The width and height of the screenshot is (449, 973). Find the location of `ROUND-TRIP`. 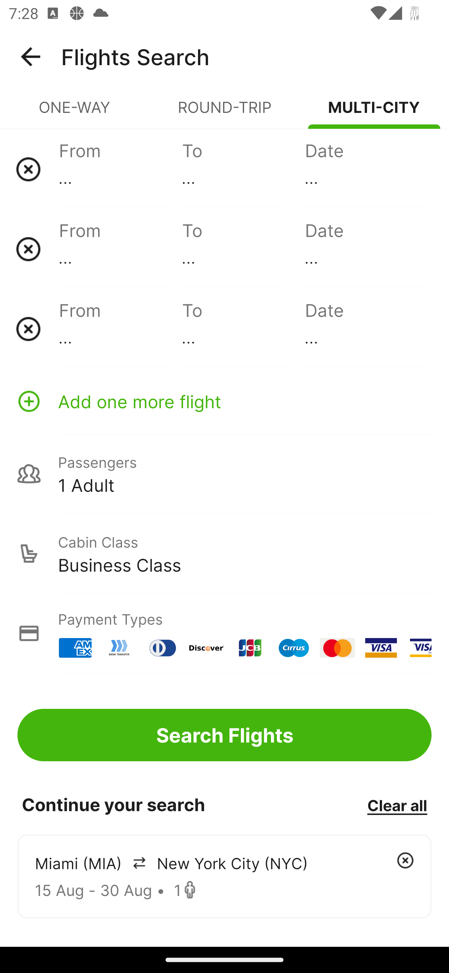

ROUND-TRIP is located at coordinates (224, 112).